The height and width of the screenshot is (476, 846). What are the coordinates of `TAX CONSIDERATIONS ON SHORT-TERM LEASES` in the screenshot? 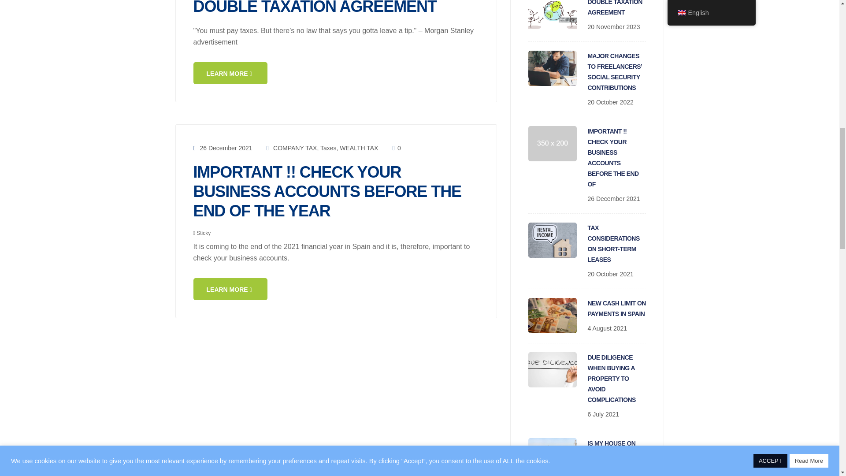 It's located at (613, 243).